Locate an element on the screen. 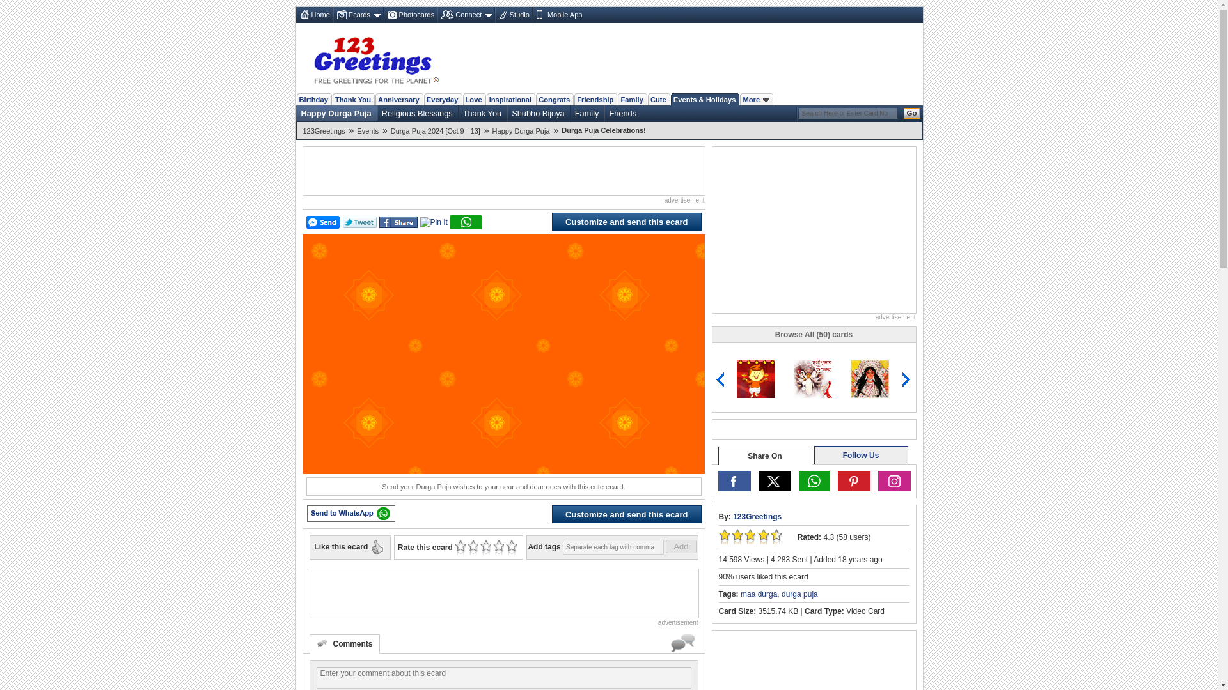 This screenshot has height=690, width=1228. Upload your photo and send as an ecard is located at coordinates (410, 14).